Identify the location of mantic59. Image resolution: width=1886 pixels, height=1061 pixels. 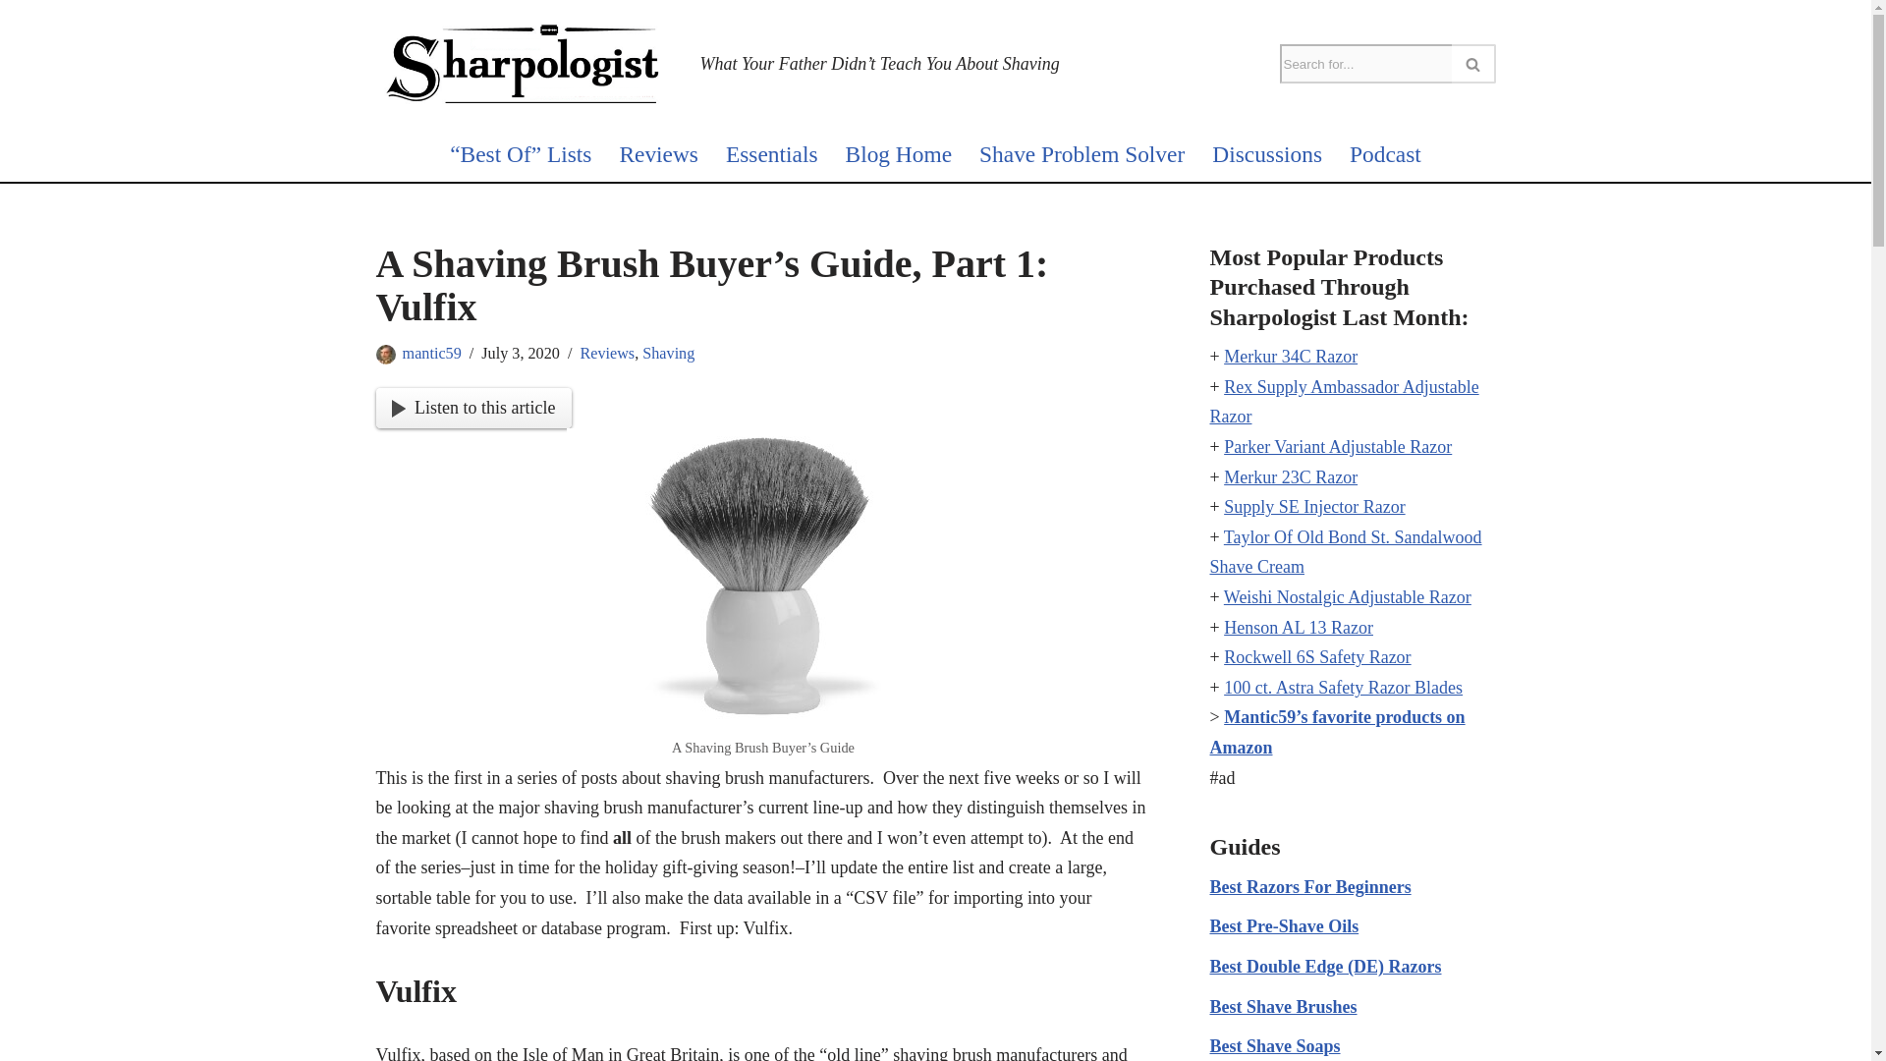
(432, 352).